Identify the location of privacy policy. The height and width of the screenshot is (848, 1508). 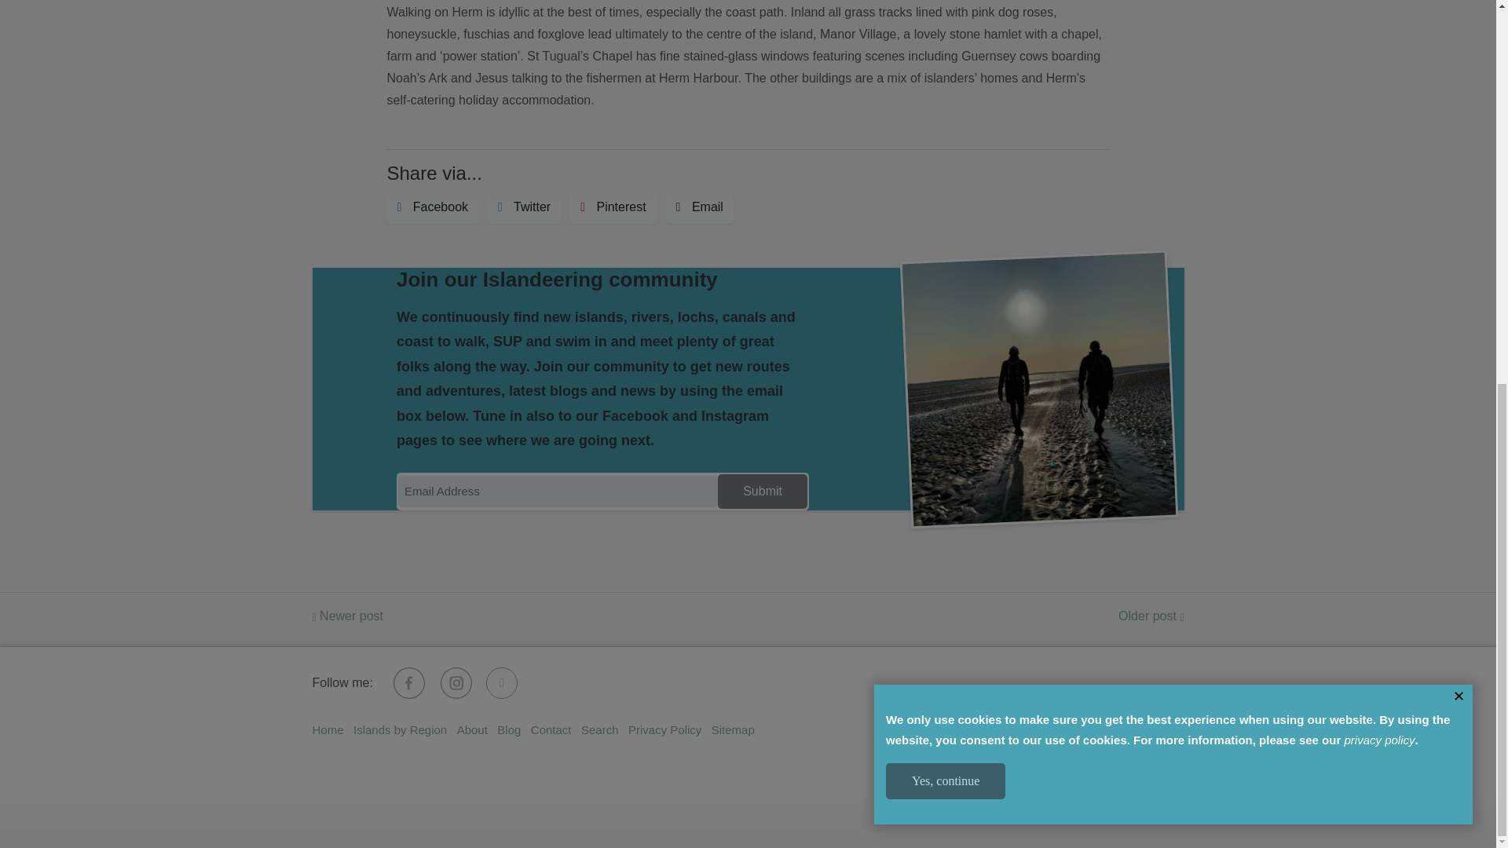
(1378, 42).